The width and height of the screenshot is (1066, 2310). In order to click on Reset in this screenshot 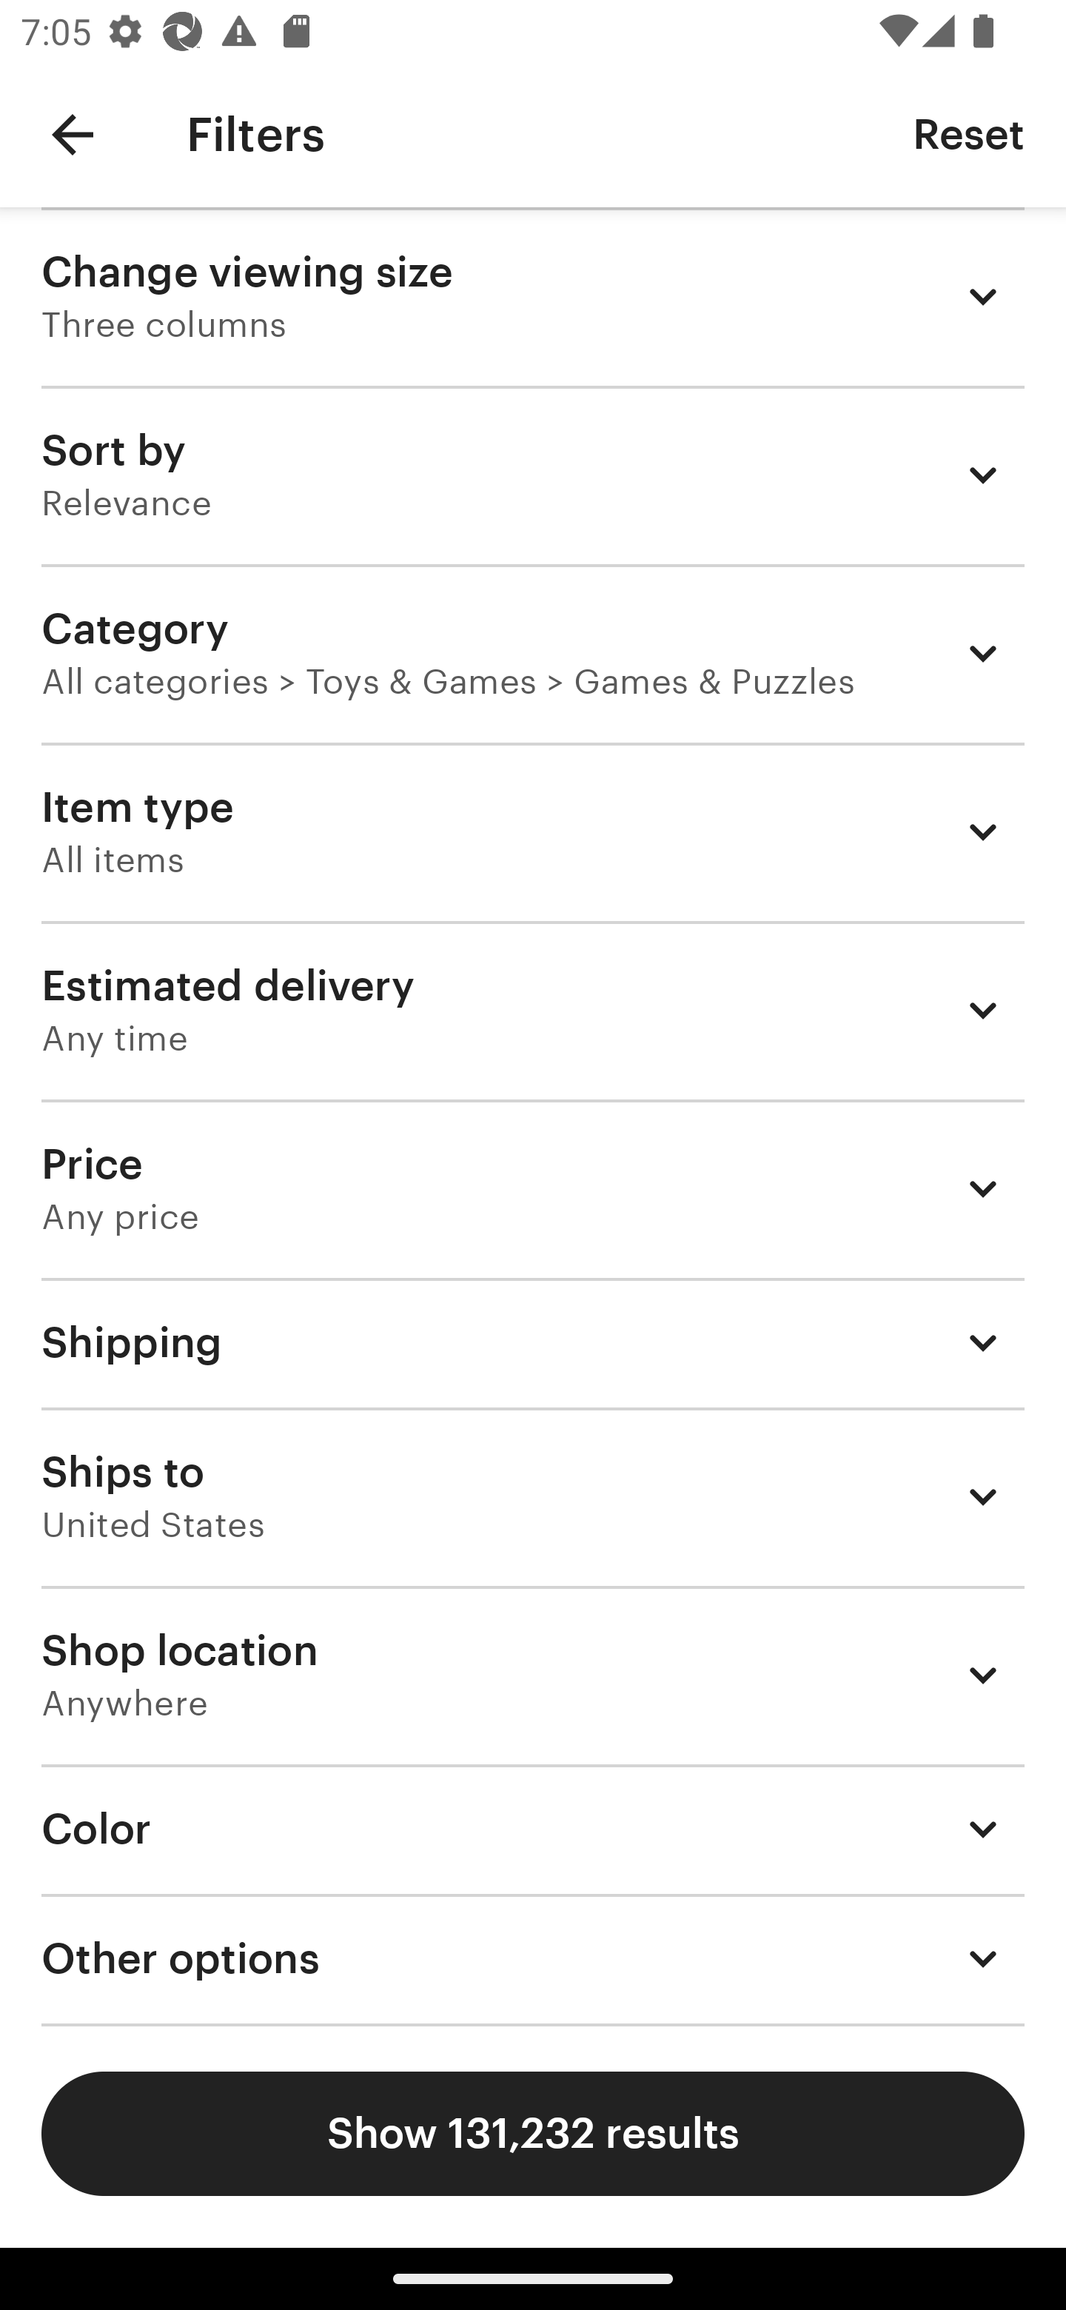, I will do `click(968, 133)`.